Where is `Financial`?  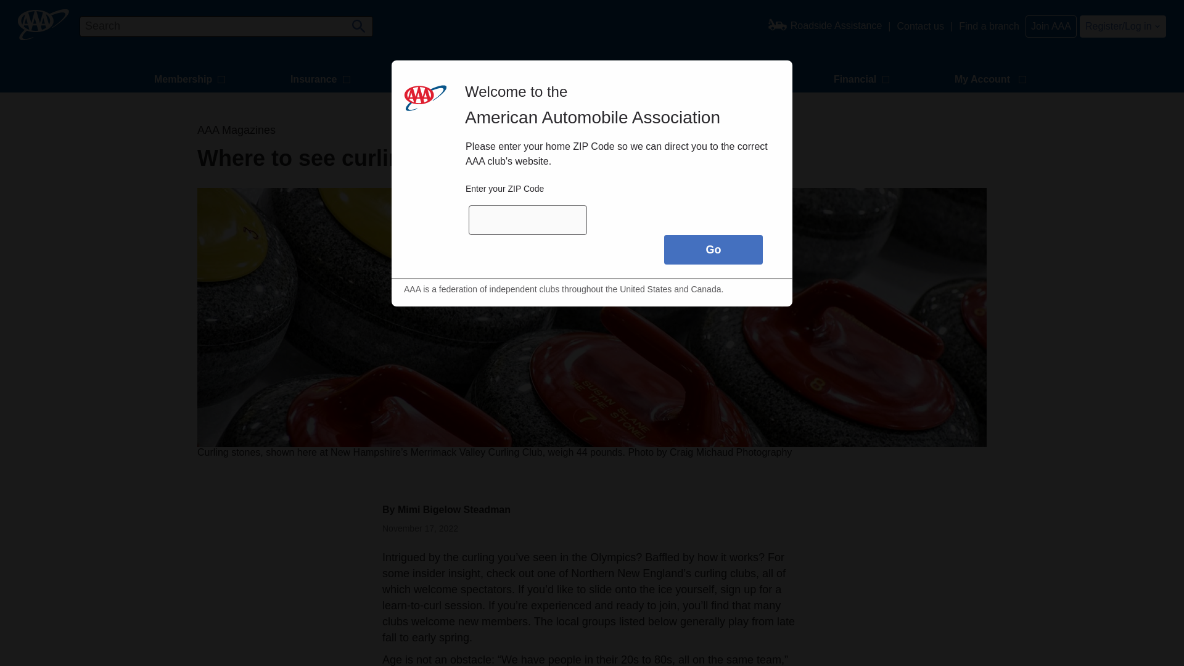 Financial is located at coordinates (863, 80).